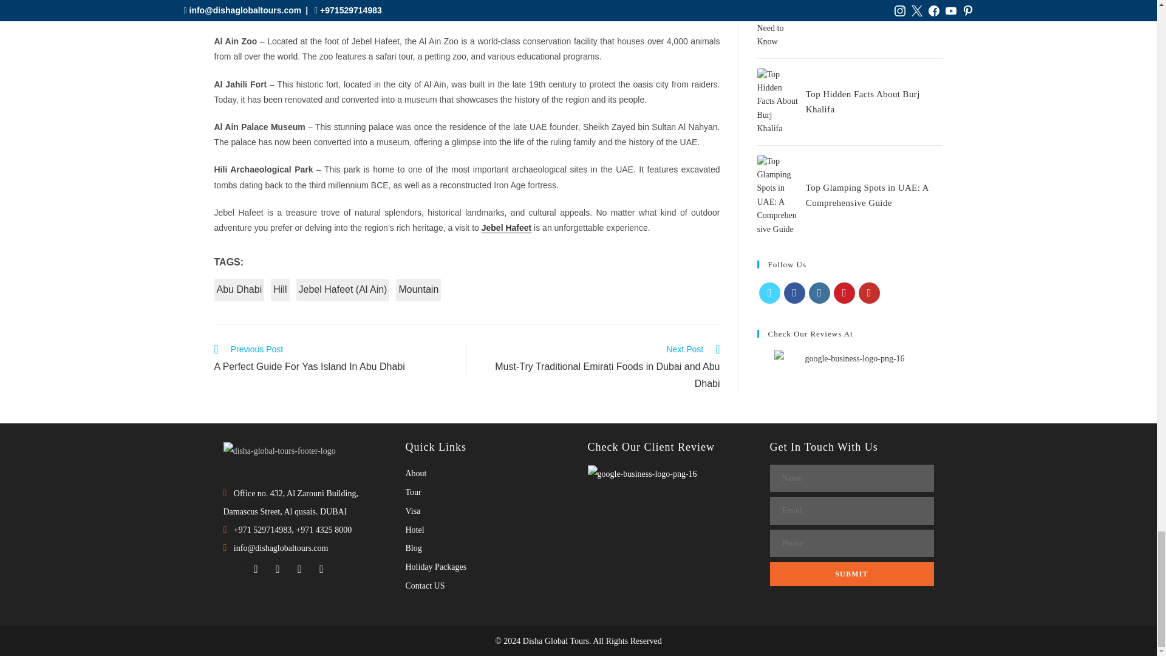 The height and width of the screenshot is (656, 1166). I want to click on Submit, so click(851, 573).